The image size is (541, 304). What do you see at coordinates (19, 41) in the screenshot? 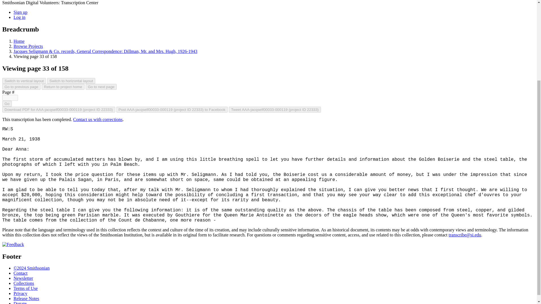
I see `Home` at bounding box center [19, 41].